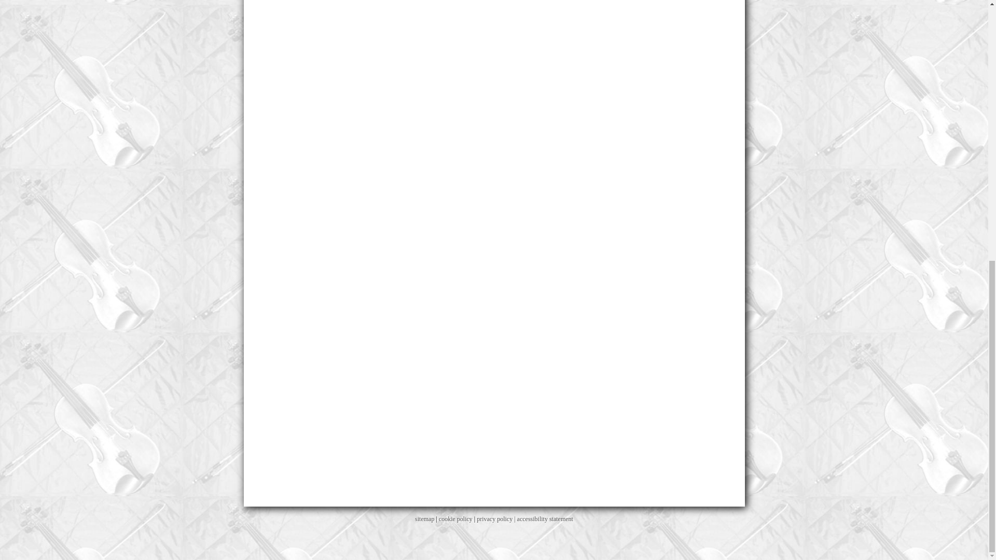 This screenshot has height=560, width=996. Describe the element at coordinates (455, 519) in the screenshot. I see `cookie policy` at that location.